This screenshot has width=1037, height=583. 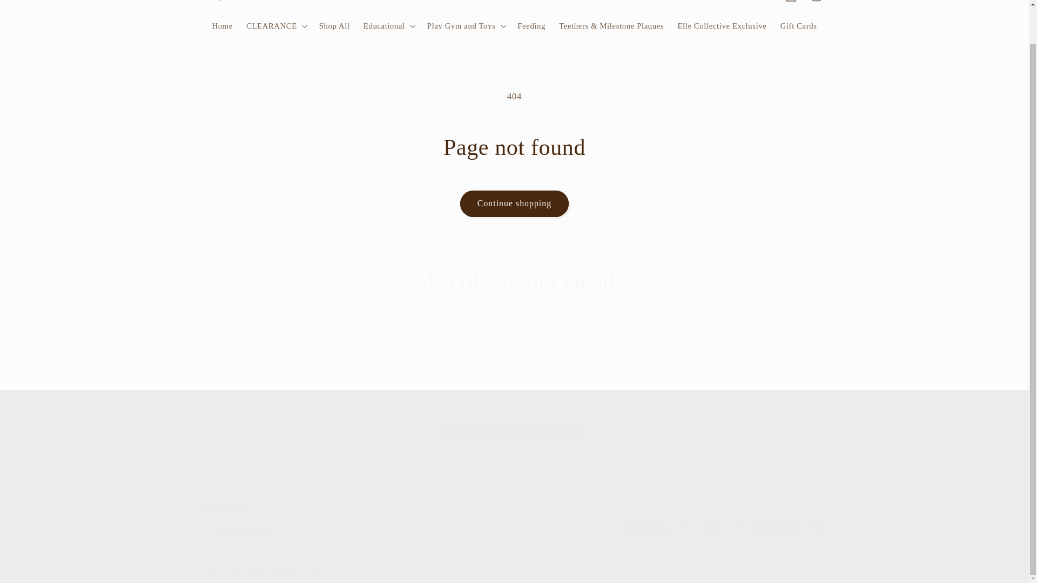 What do you see at coordinates (515, 349) in the screenshot?
I see `Email` at bounding box center [515, 349].